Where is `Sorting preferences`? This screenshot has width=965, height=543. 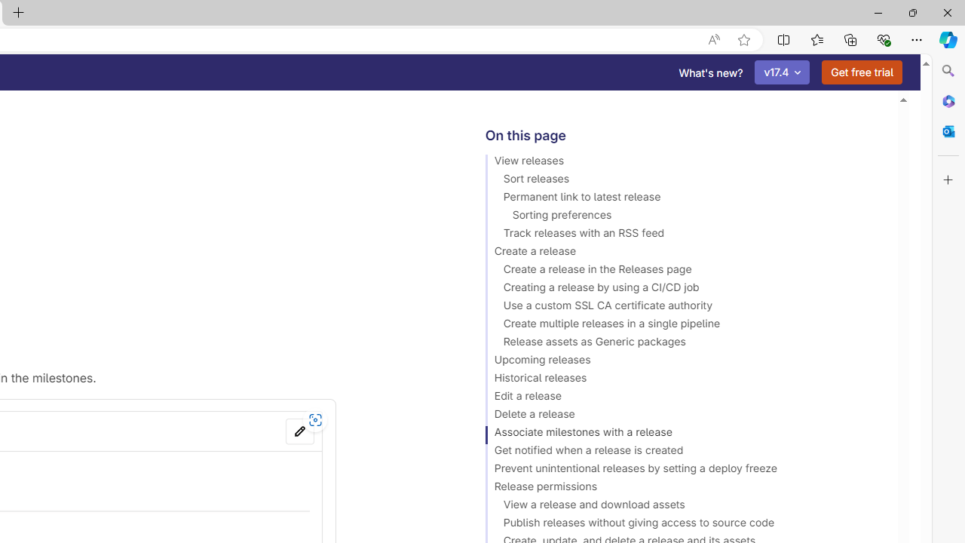 Sorting preferences is located at coordinates (685, 217).